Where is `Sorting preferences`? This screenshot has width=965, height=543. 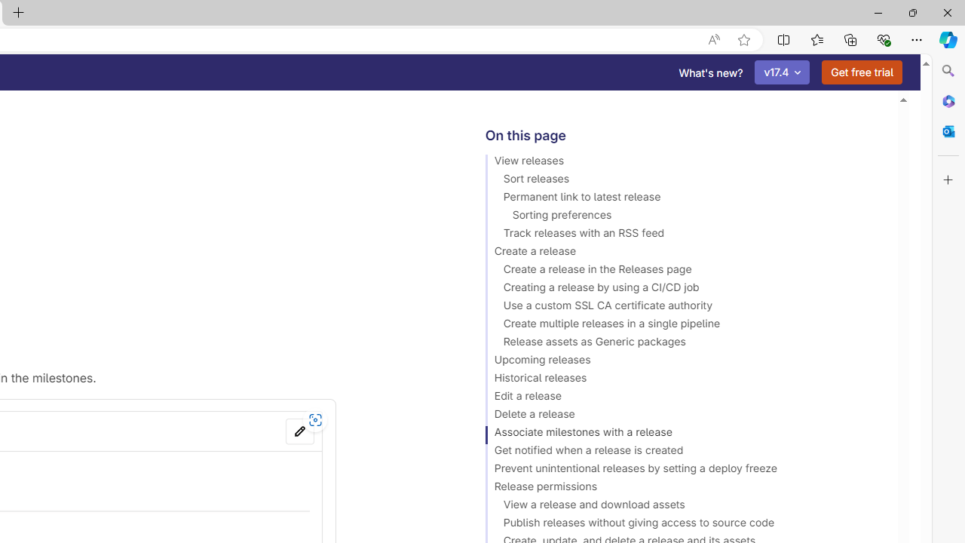 Sorting preferences is located at coordinates (685, 217).